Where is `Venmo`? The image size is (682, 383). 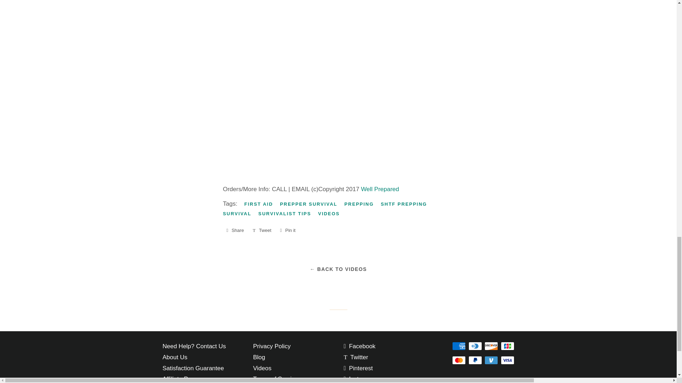 Venmo is located at coordinates (491, 360).